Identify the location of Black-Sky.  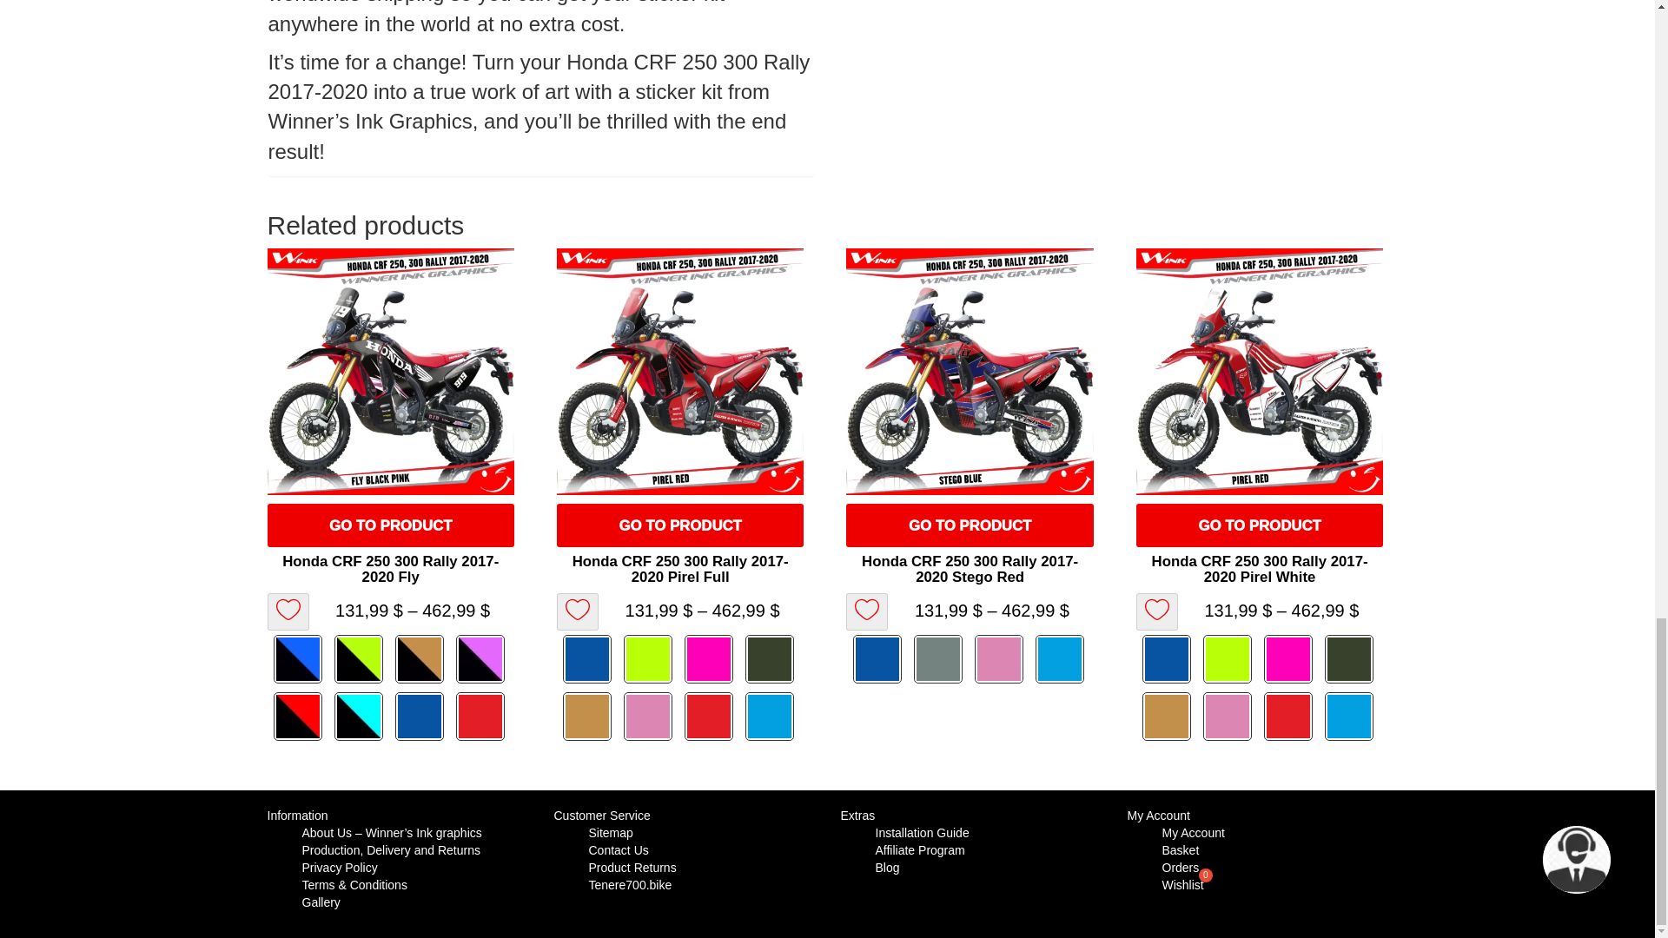
(361, 717).